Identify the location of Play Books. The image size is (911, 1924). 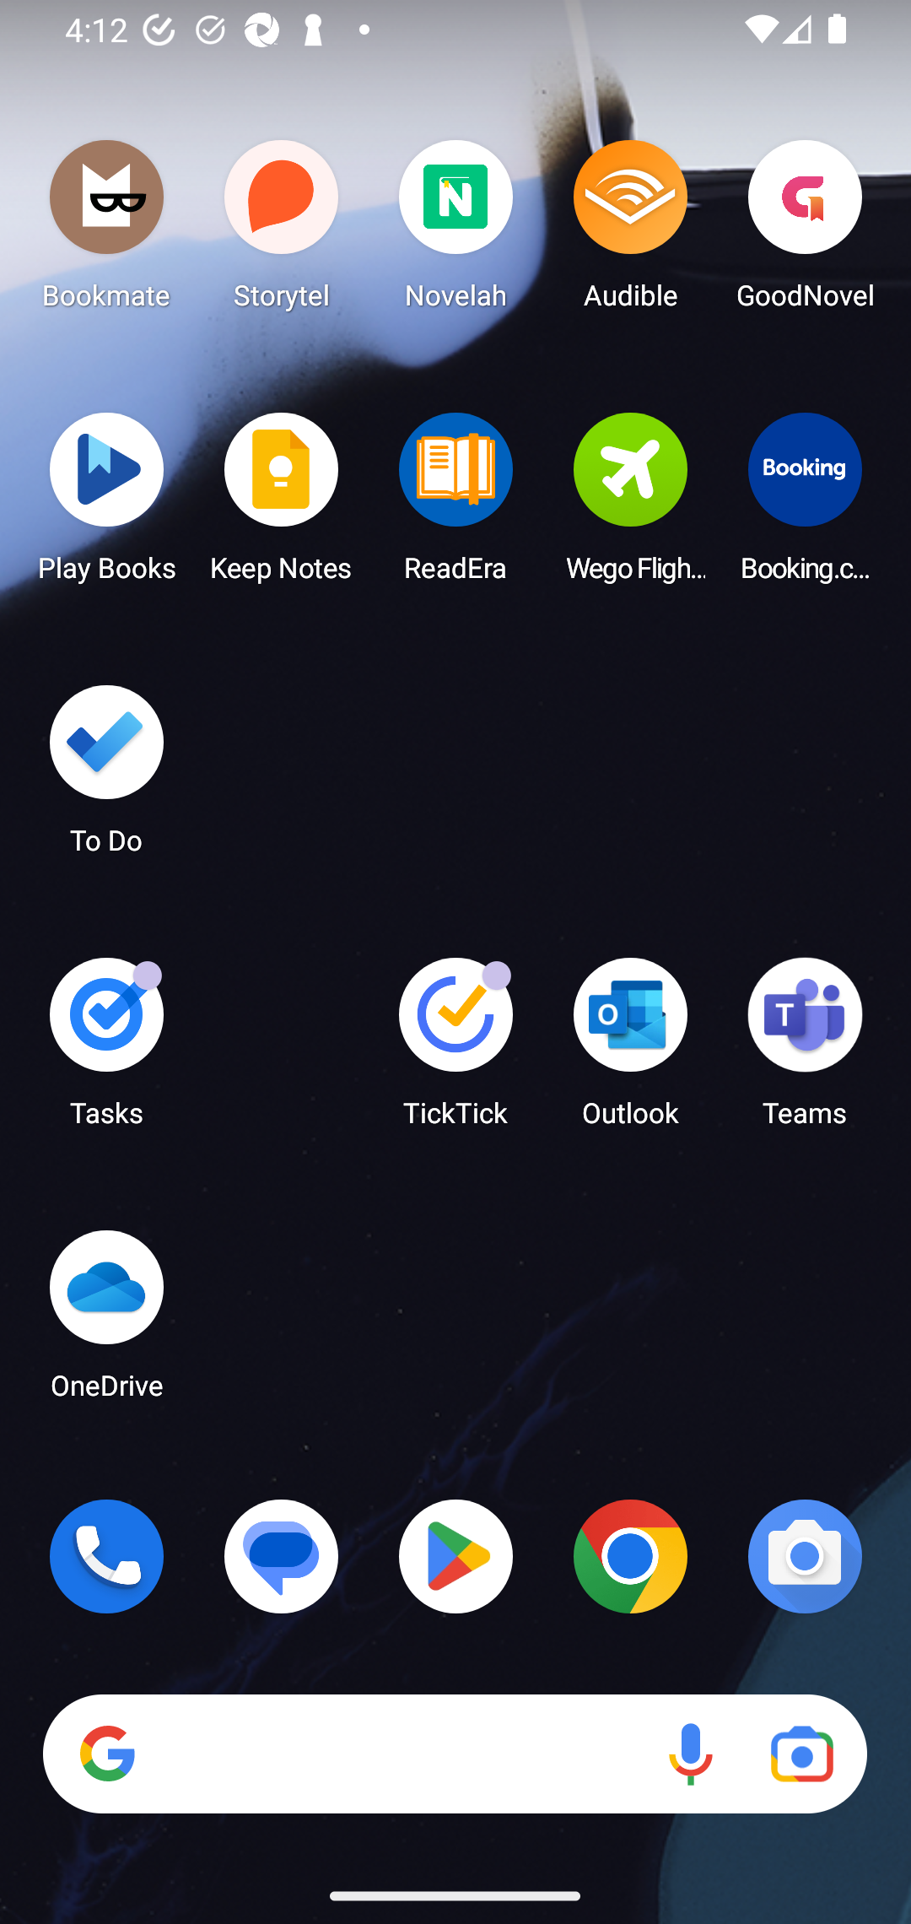
(106, 504).